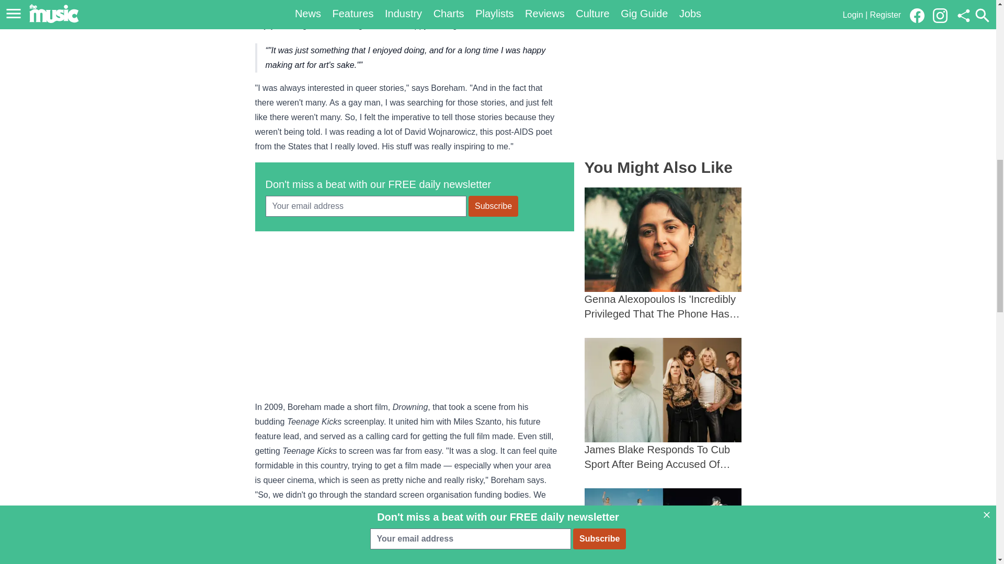  What do you see at coordinates (414, 314) in the screenshot?
I see `3rd party ad content` at bounding box center [414, 314].